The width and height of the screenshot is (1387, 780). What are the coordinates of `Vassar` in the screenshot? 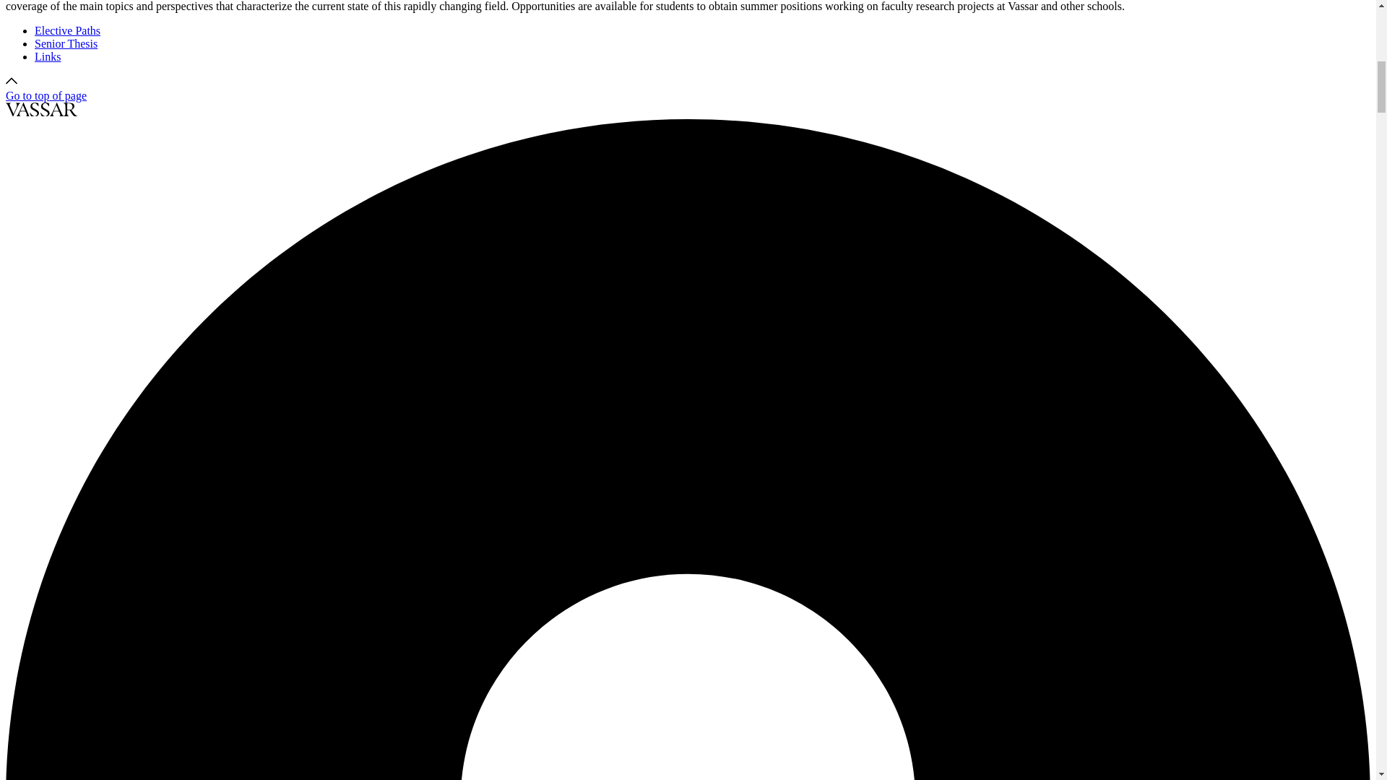 It's located at (41, 110).